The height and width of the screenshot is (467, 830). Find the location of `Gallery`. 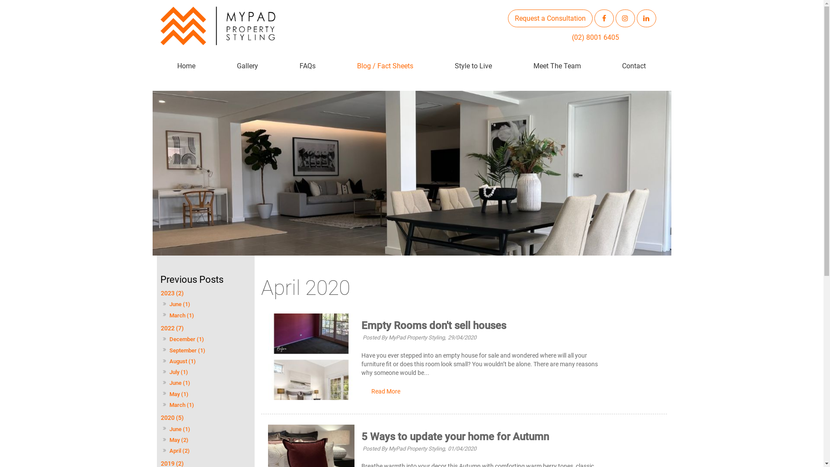

Gallery is located at coordinates (247, 66).